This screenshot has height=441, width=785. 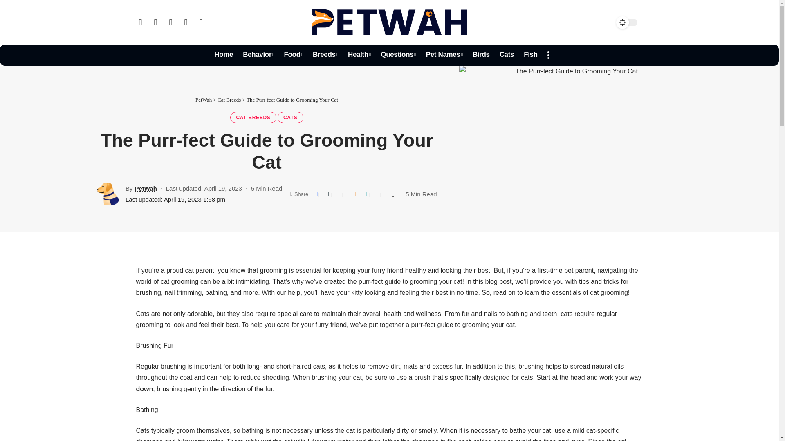 What do you see at coordinates (258, 55) in the screenshot?
I see `Behavior` at bounding box center [258, 55].